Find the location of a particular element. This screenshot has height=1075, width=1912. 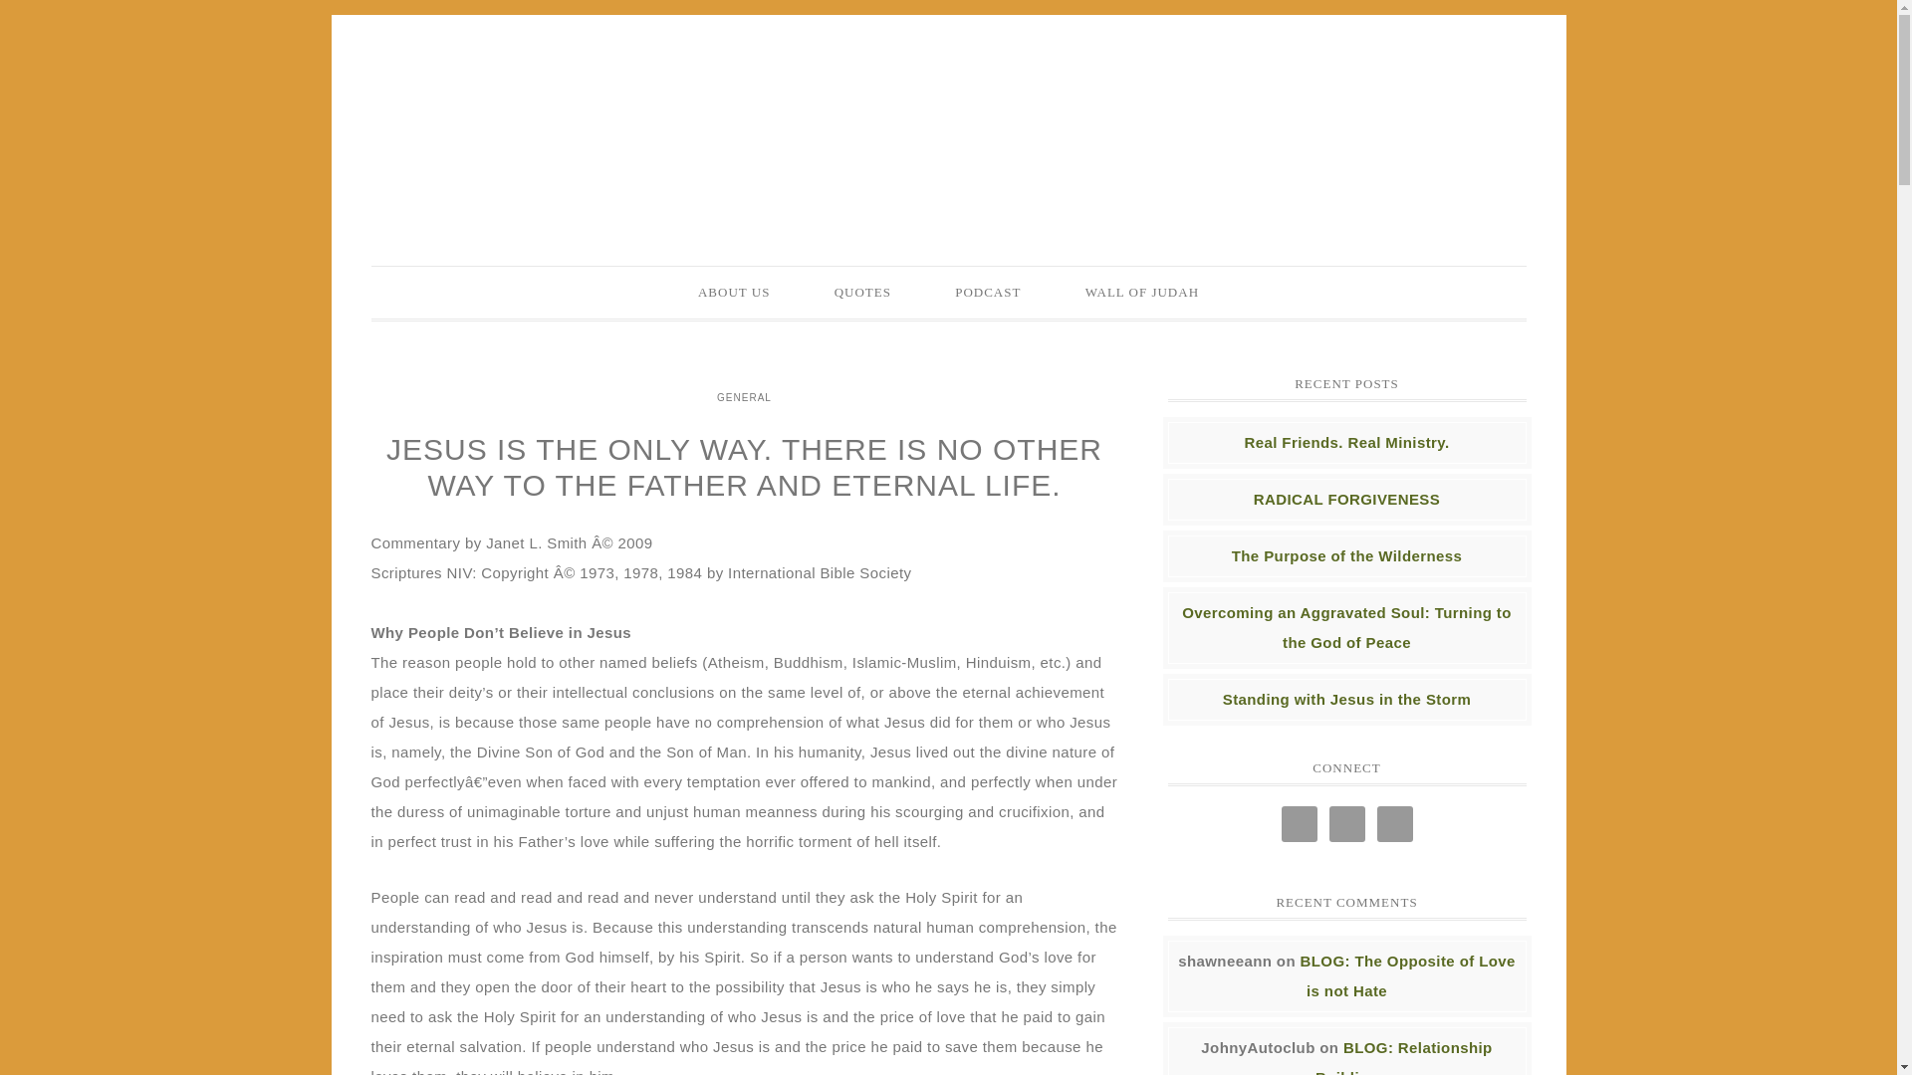

WALL OF JUDAH is located at coordinates (1141, 292).